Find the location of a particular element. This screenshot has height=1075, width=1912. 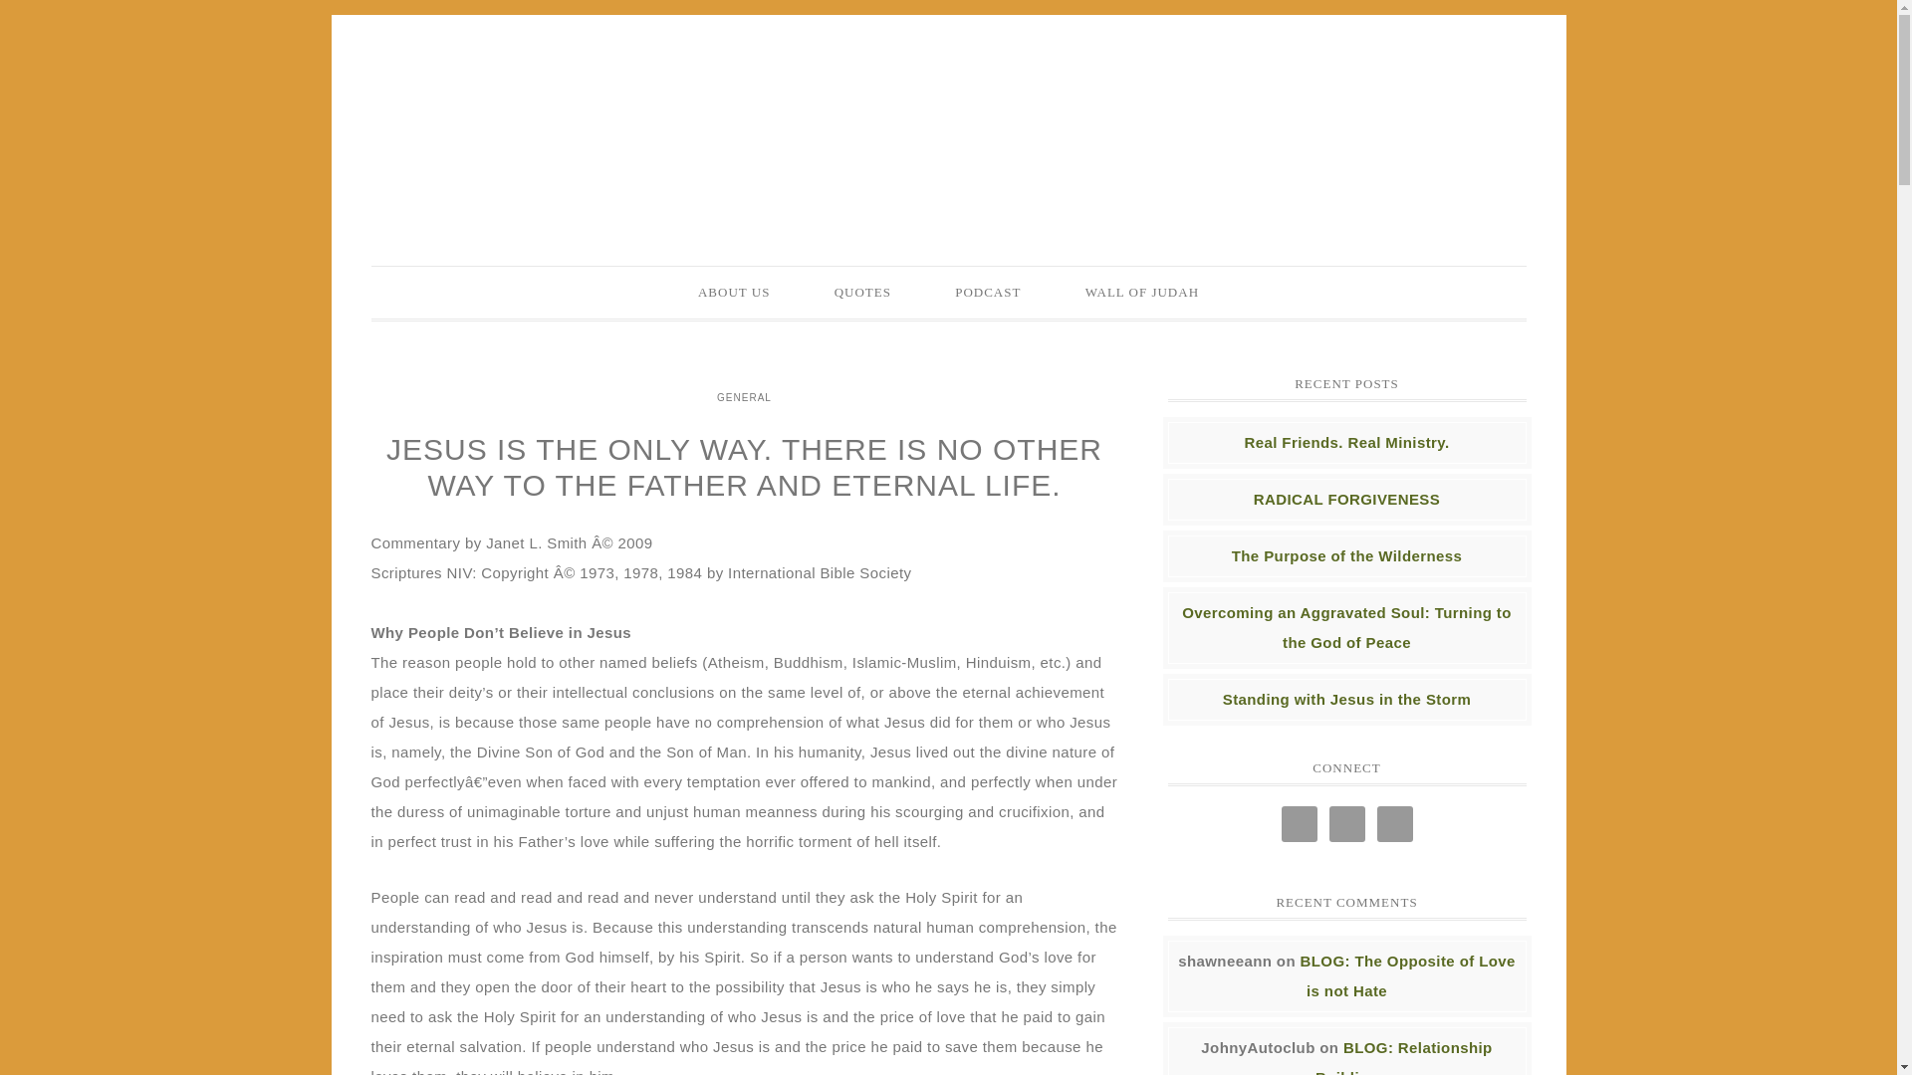

WALL OF JUDAH is located at coordinates (1141, 292).